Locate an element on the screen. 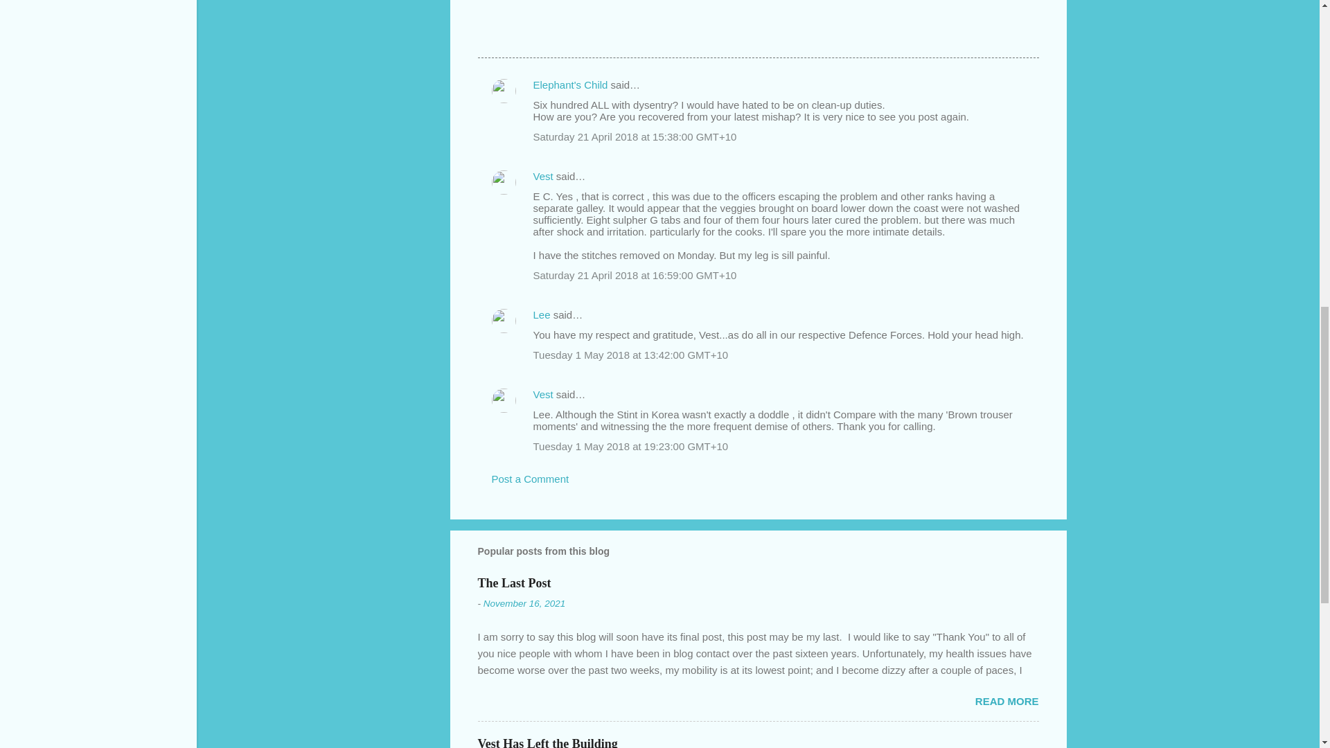 Image resolution: width=1330 pixels, height=748 pixels. Post a Comment is located at coordinates (531, 478).